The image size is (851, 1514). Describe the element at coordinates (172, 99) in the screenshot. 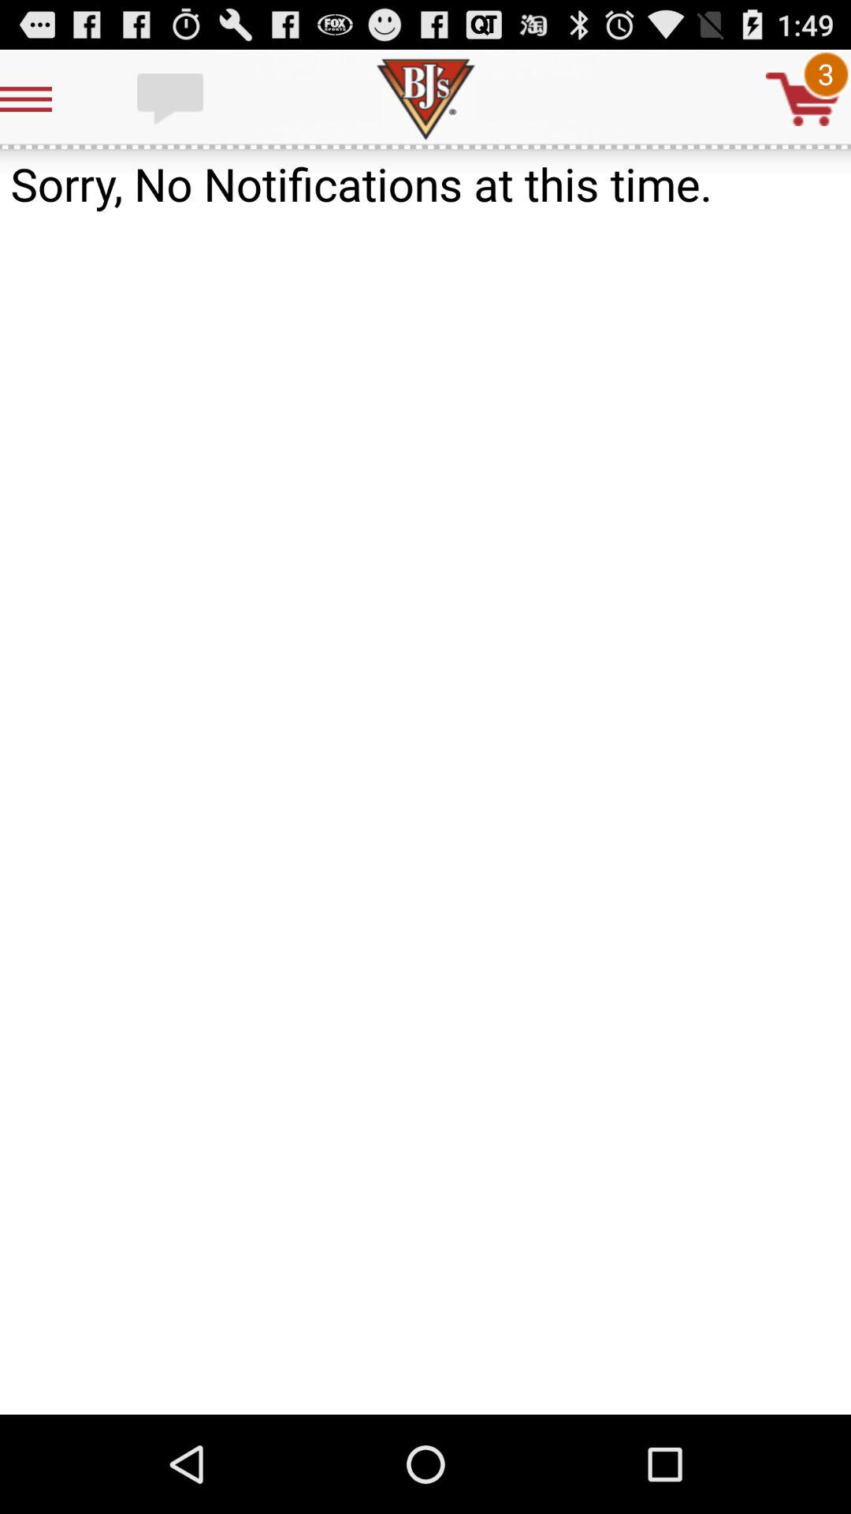

I see `messages` at that location.